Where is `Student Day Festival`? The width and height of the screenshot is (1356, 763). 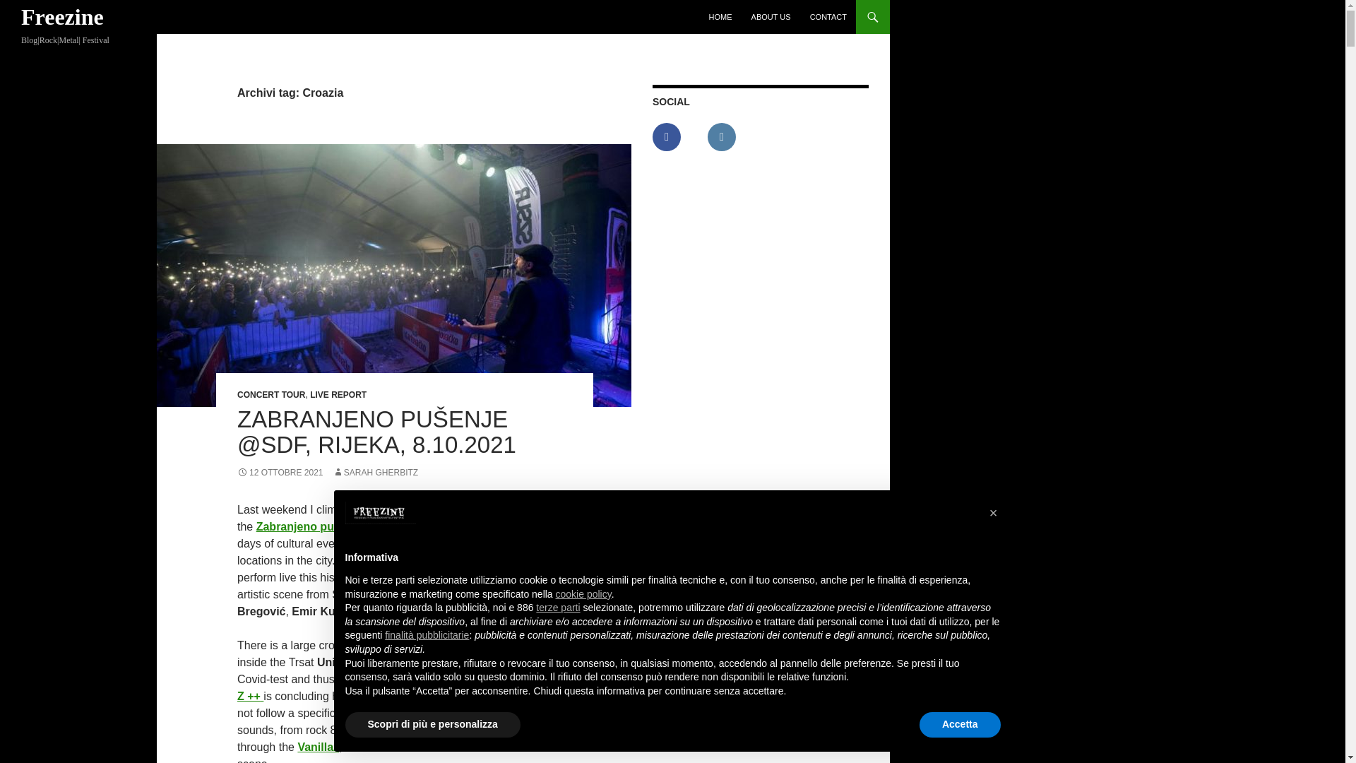
Student Day Festival is located at coordinates (453, 526).